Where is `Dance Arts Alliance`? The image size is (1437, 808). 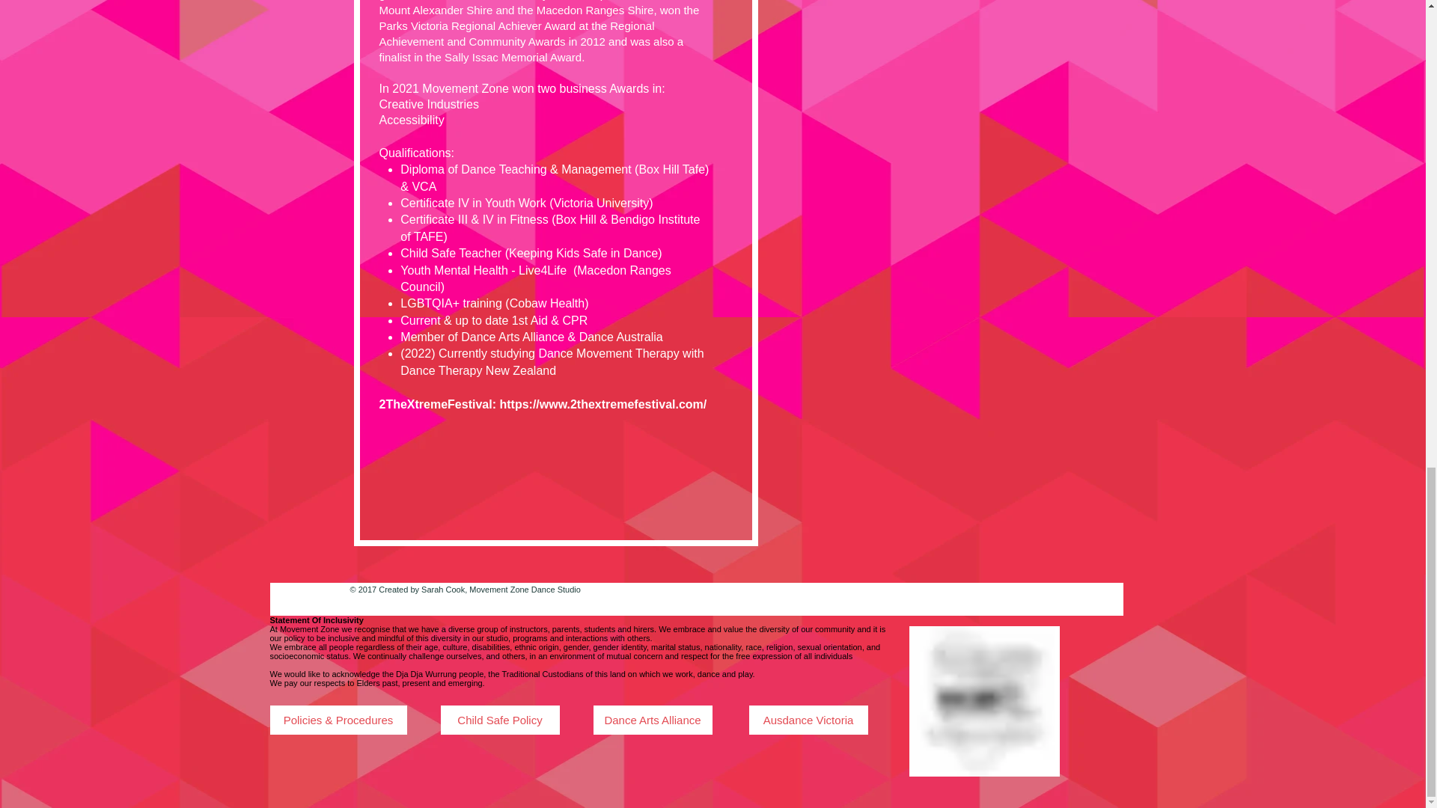 Dance Arts Alliance is located at coordinates (651, 720).